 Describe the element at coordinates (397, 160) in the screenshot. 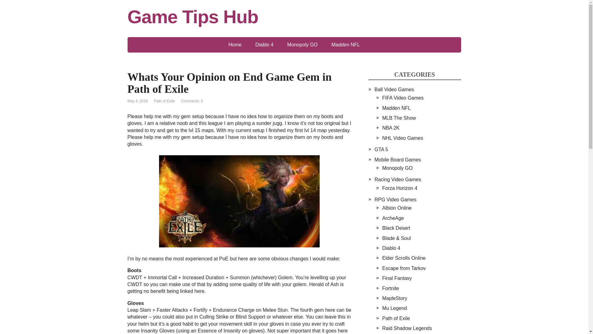

I see `Mobile Board Games` at that location.